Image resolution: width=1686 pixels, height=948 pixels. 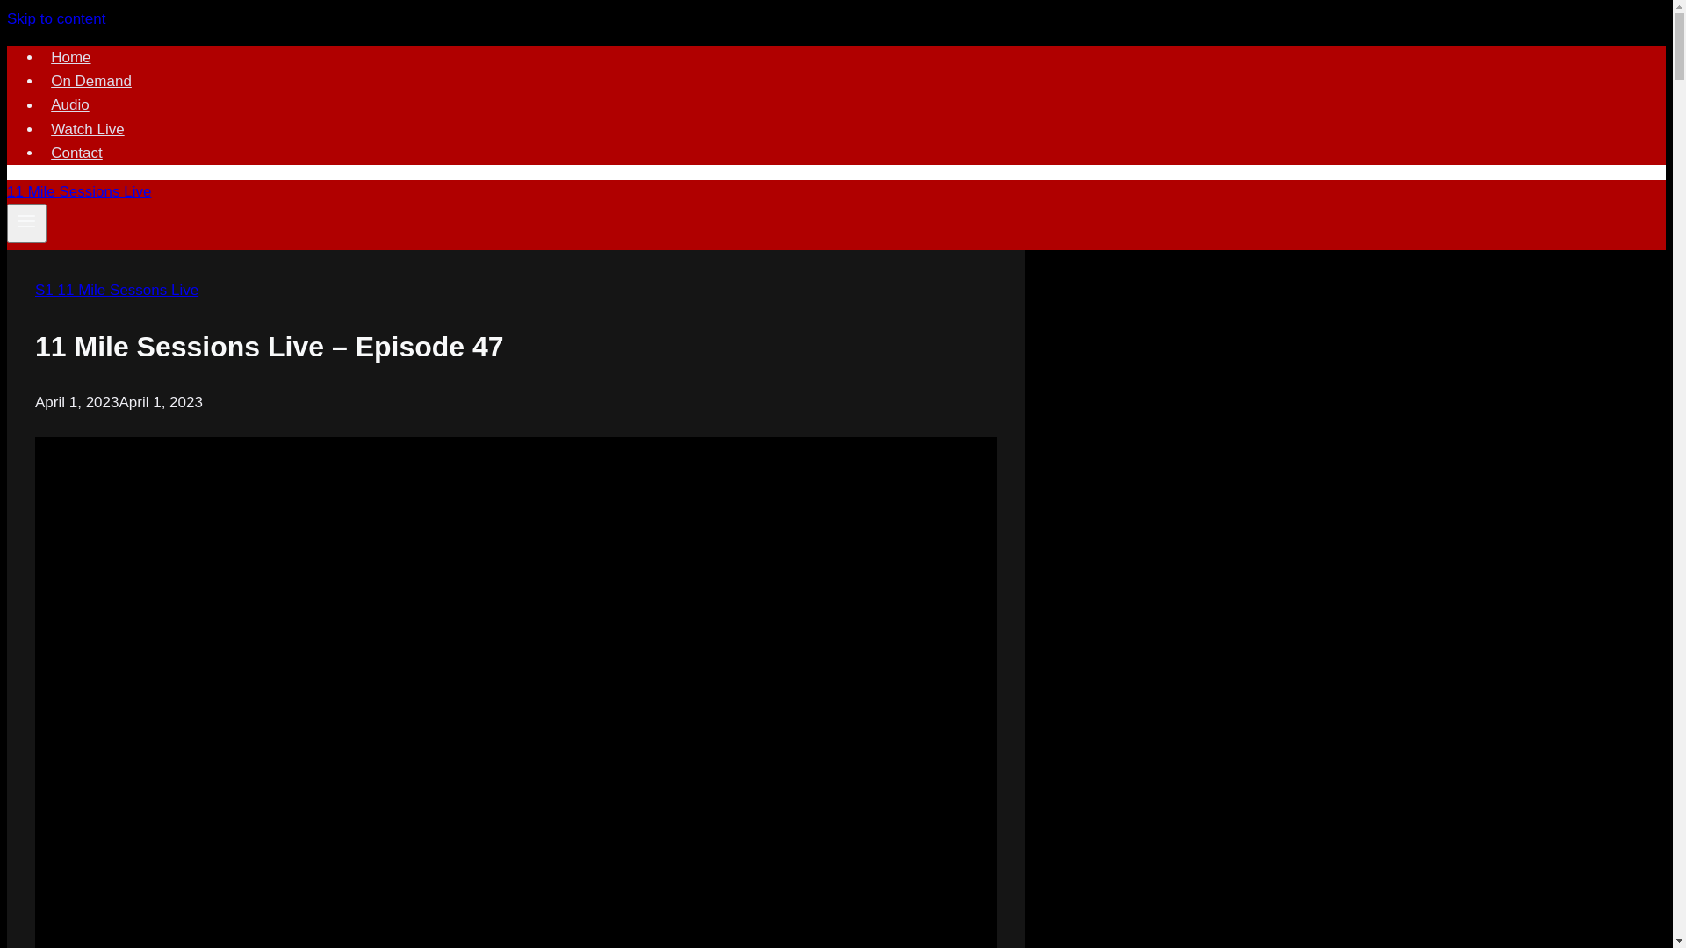 I want to click on Skip to content, so click(x=56, y=19).